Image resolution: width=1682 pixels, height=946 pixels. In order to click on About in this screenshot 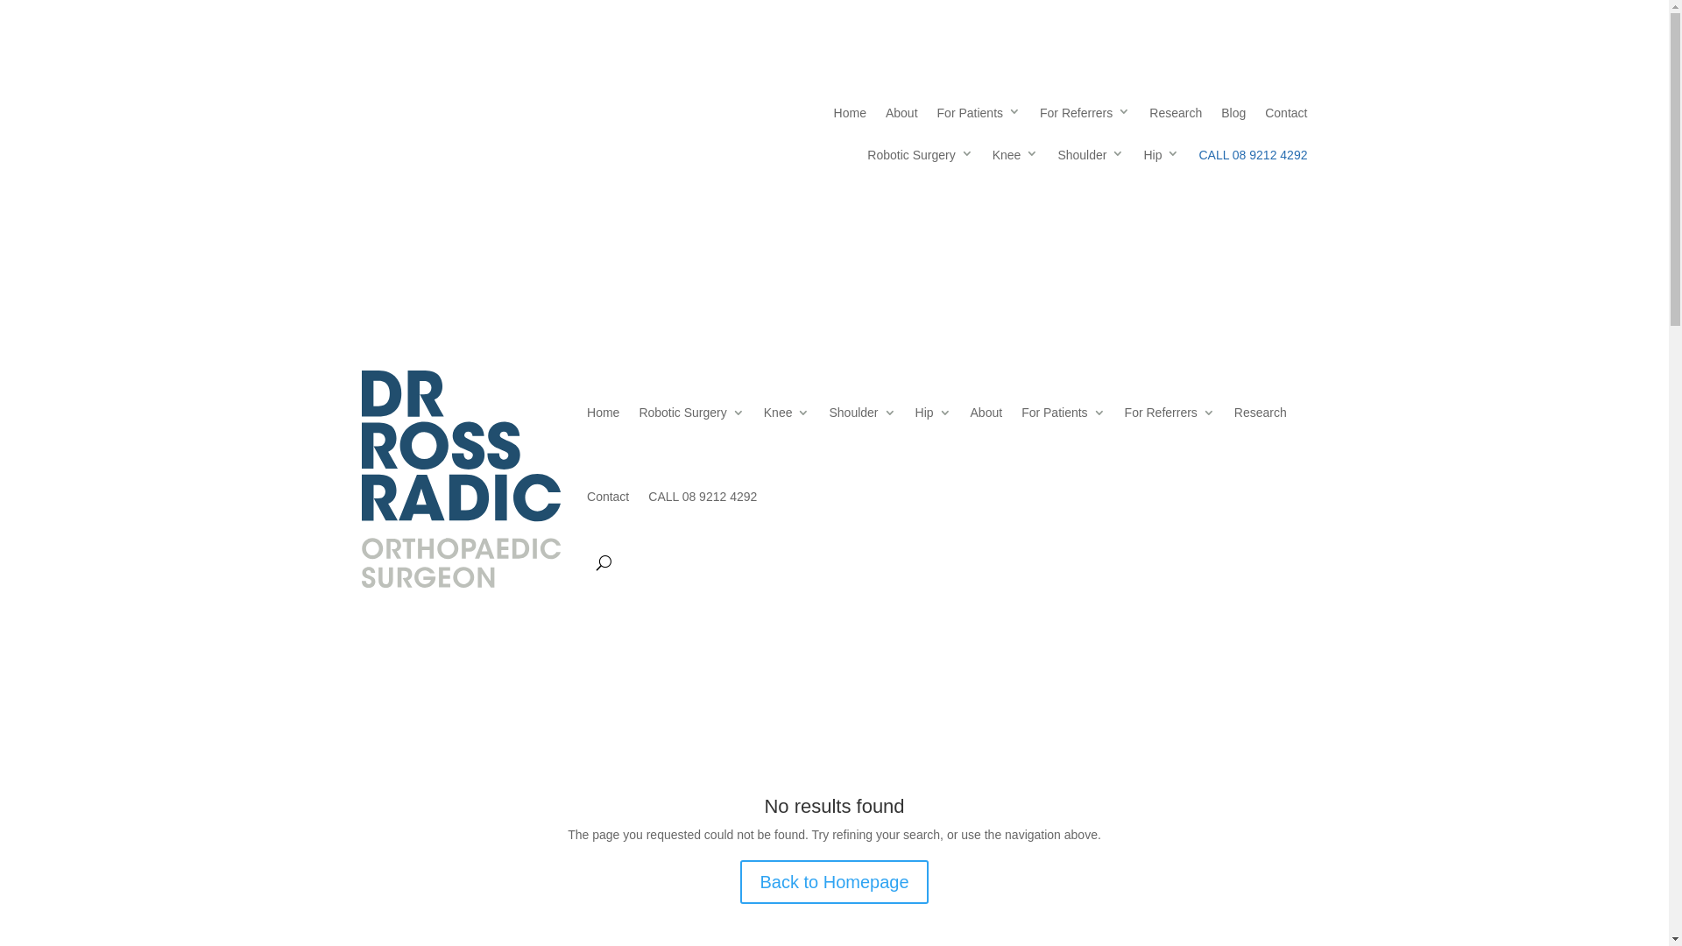, I will do `click(902, 117)`.